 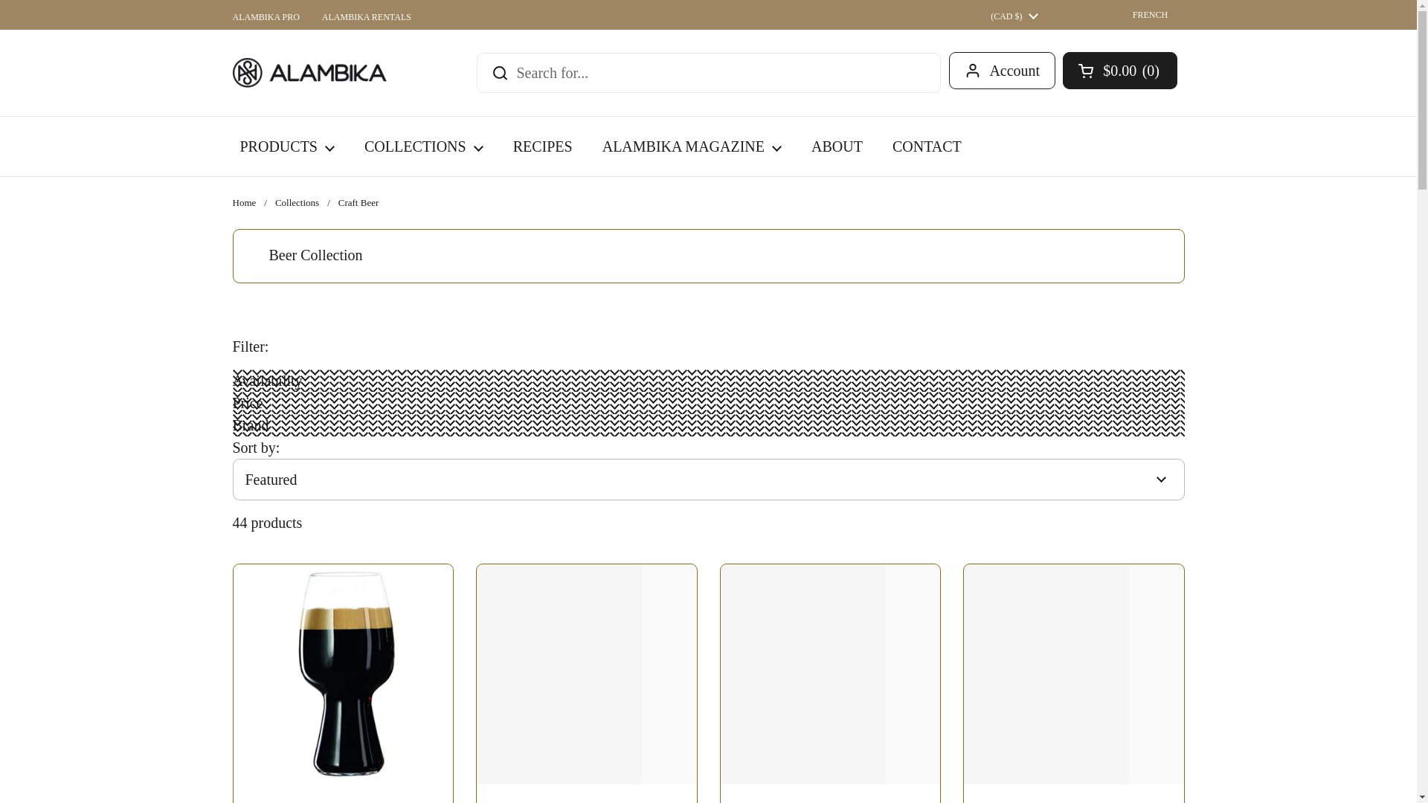 What do you see at coordinates (367, 17) in the screenshot?
I see `ALAMBIKA RENTALS` at bounding box center [367, 17].